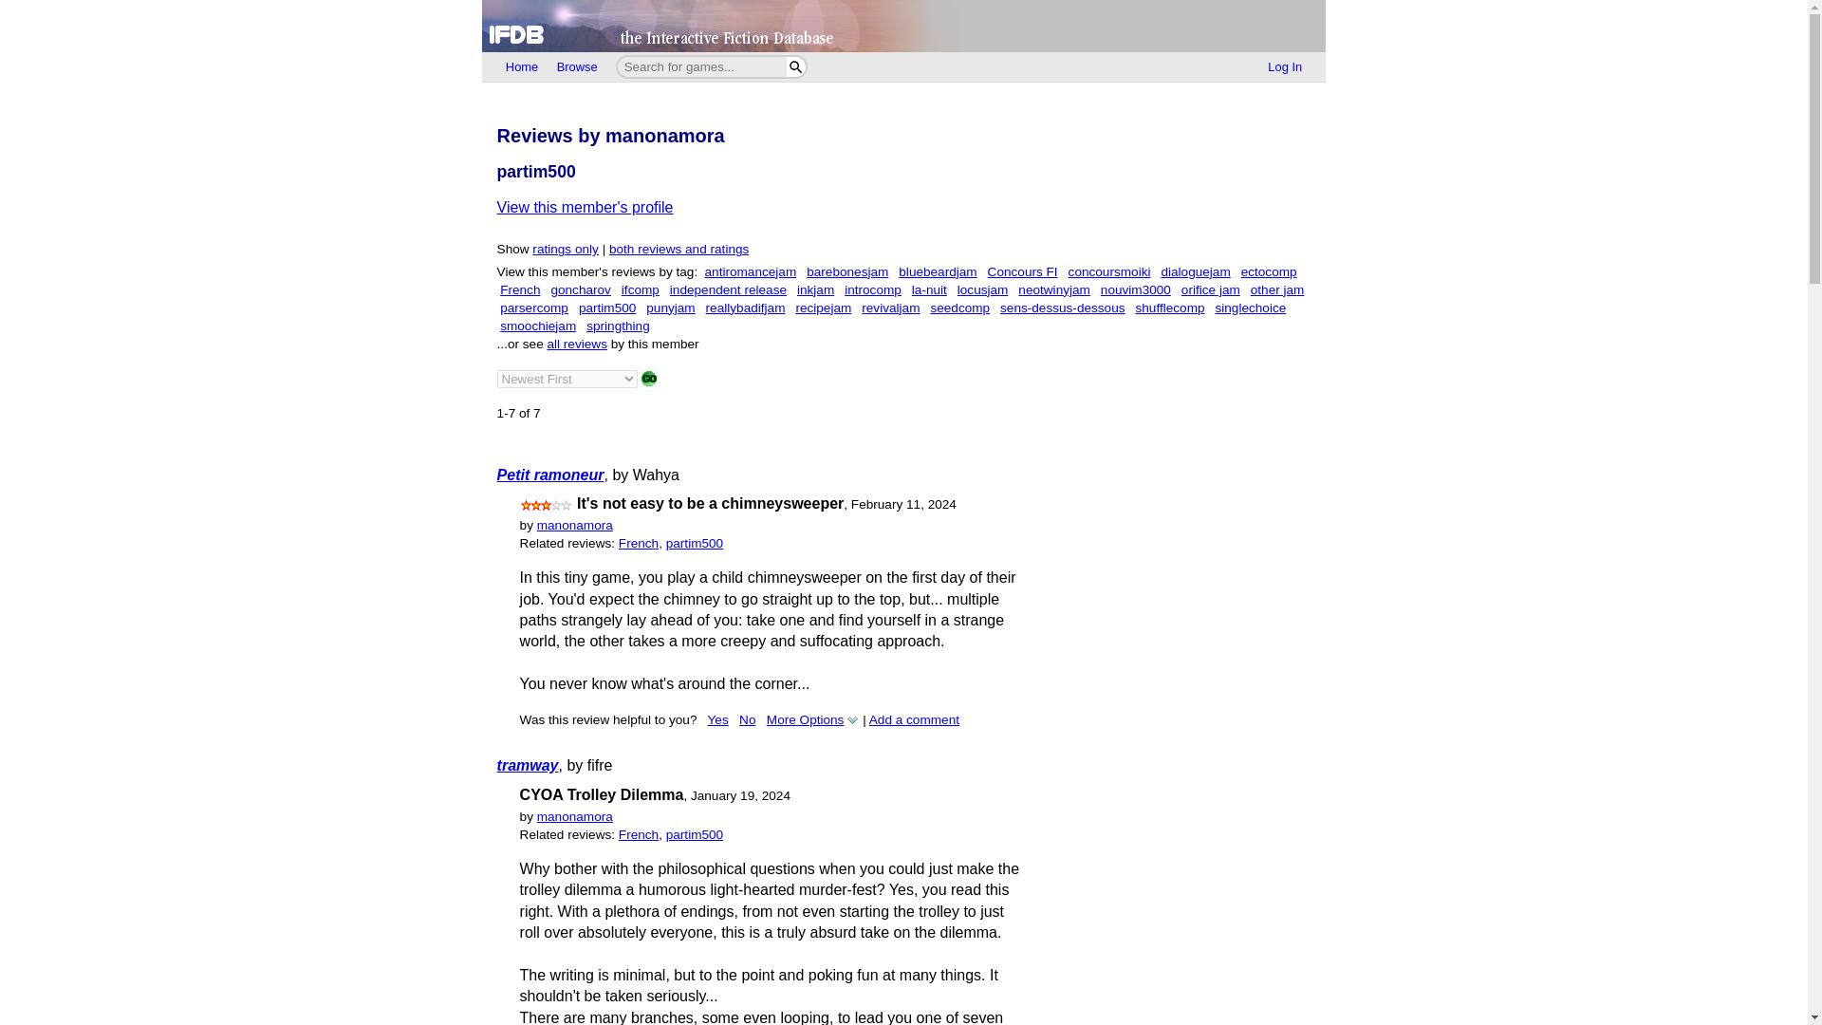 This screenshot has width=1822, height=1025. I want to click on ectocomp, so click(1269, 271).